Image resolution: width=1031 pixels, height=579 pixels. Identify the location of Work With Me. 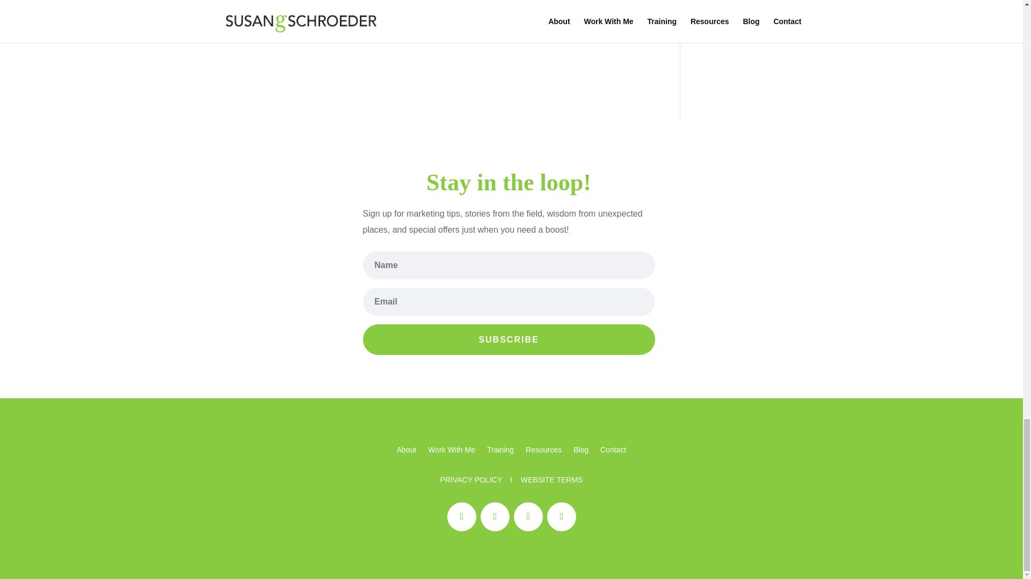
(451, 451).